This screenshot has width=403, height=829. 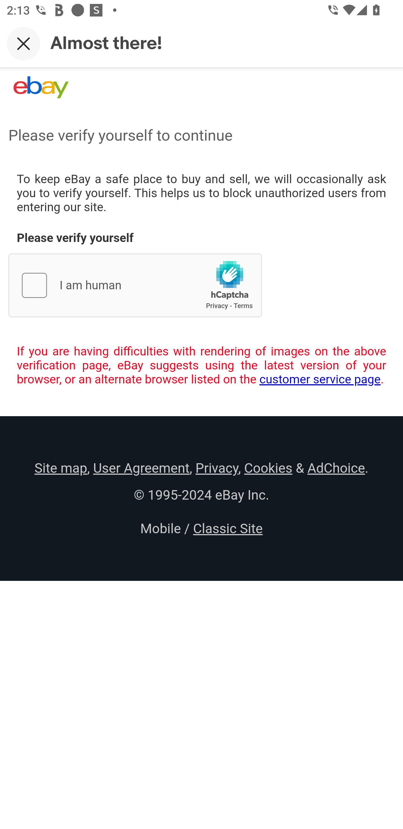 What do you see at coordinates (243, 306) in the screenshot?
I see `hCaptcha Terms of Service Terms` at bounding box center [243, 306].